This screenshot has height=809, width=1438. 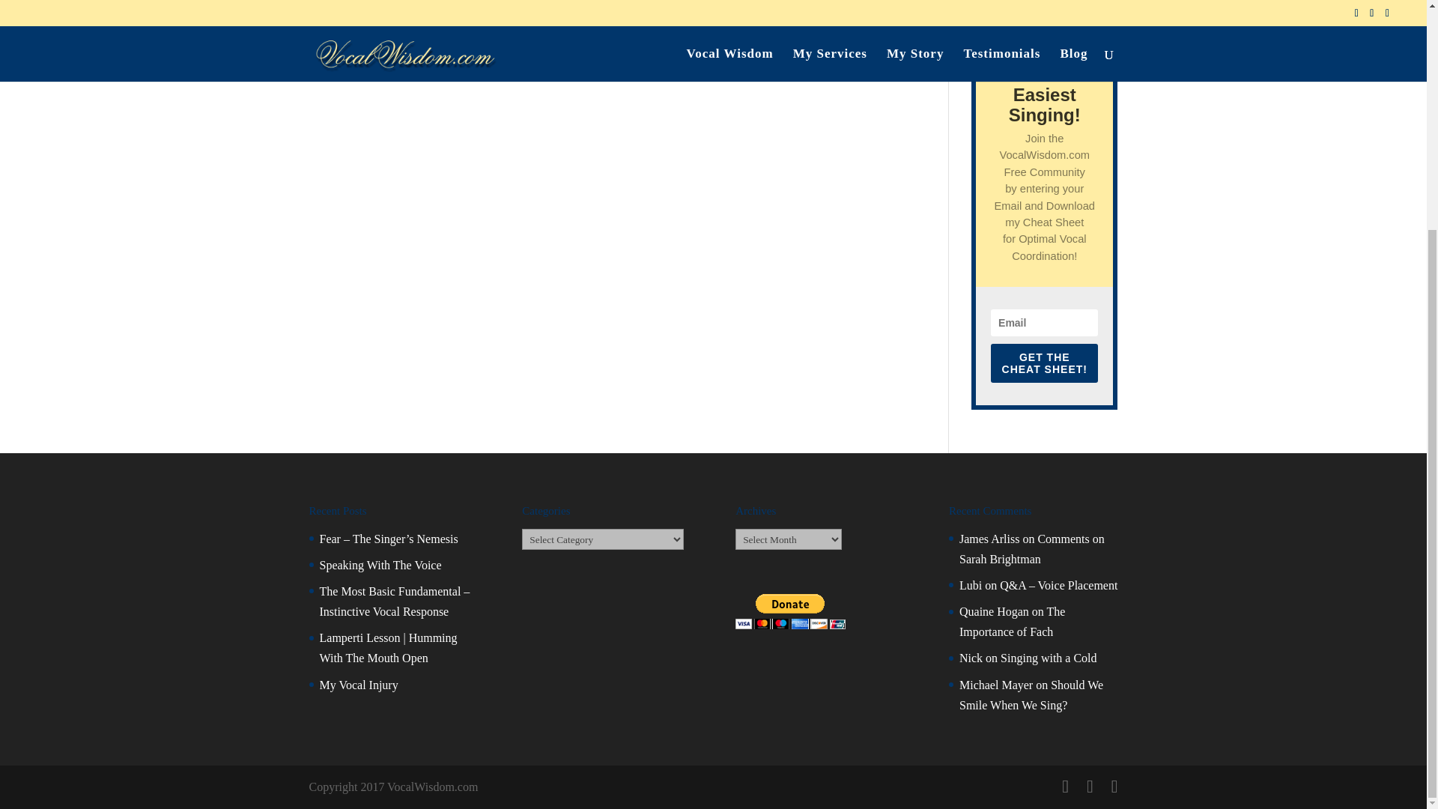 What do you see at coordinates (1031, 548) in the screenshot?
I see `Comments on Sarah Brightman` at bounding box center [1031, 548].